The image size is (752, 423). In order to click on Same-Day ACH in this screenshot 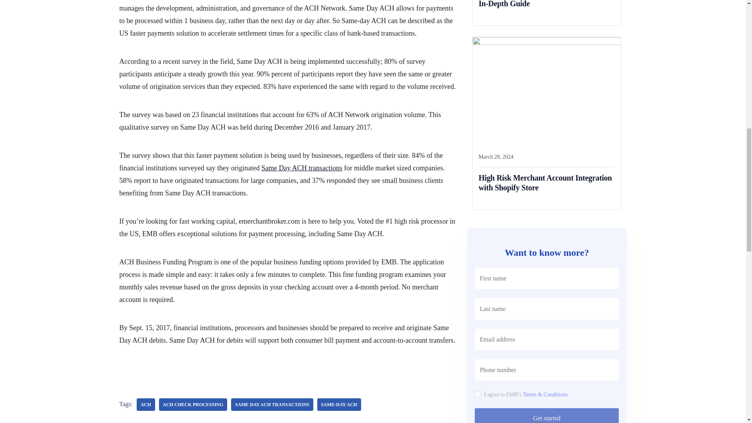, I will do `click(339, 404)`.